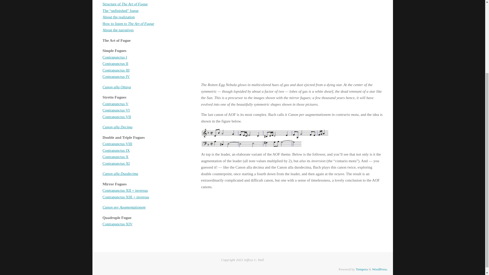  I want to click on Canon per Augmentationem, so click(292, 40).